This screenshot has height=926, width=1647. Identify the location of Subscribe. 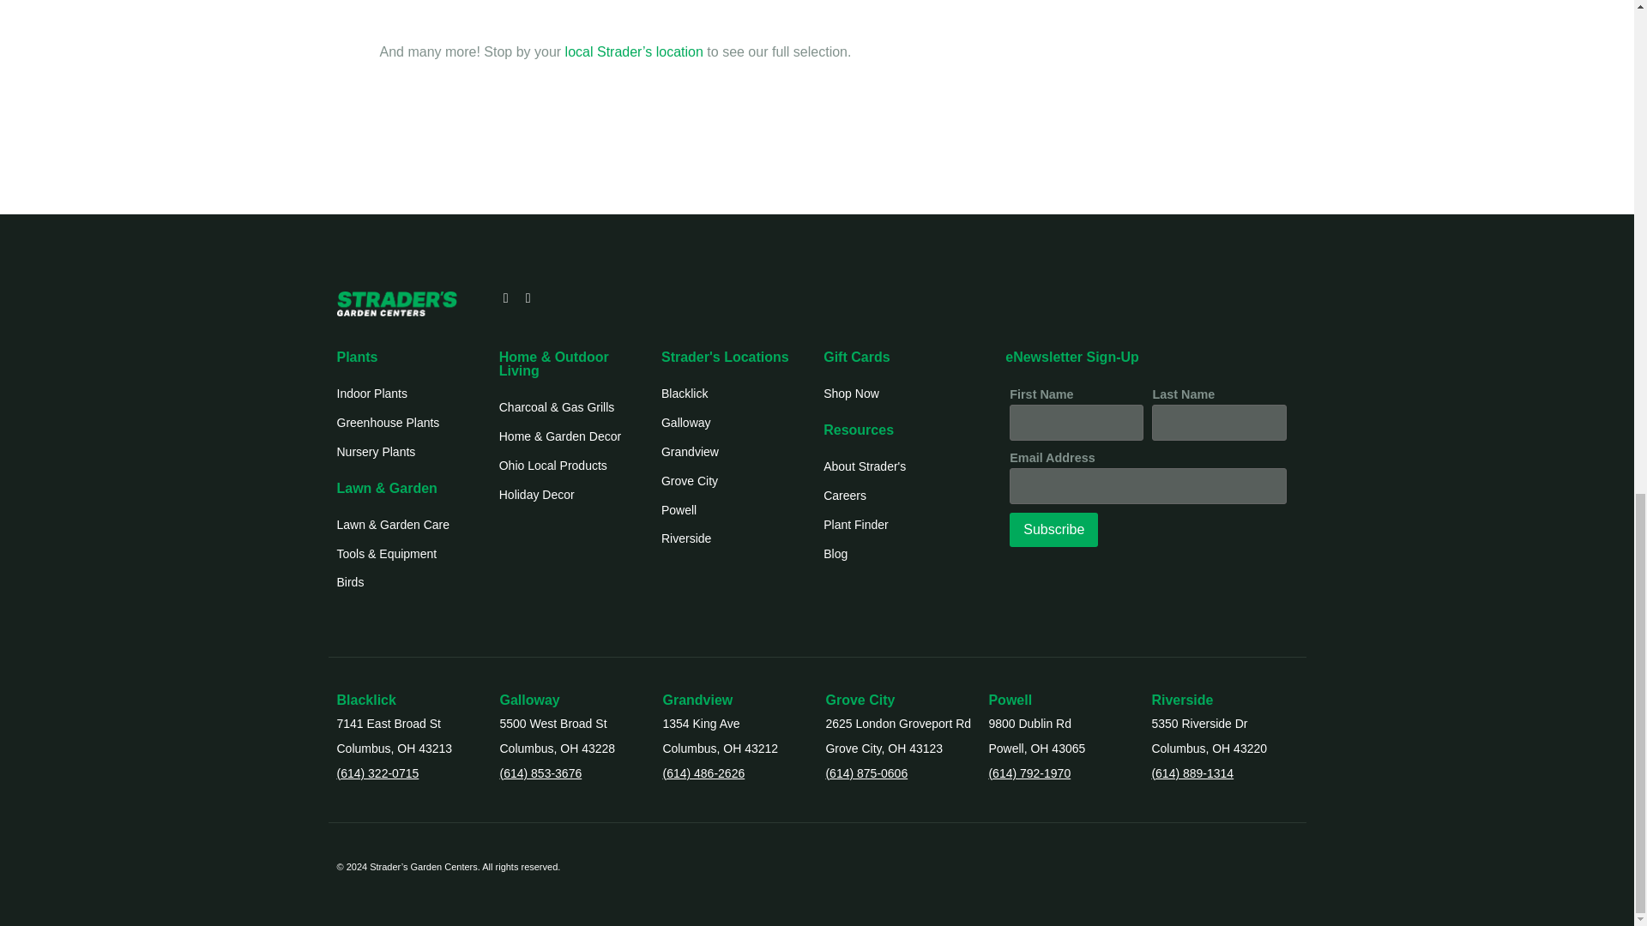
(1053, 530).